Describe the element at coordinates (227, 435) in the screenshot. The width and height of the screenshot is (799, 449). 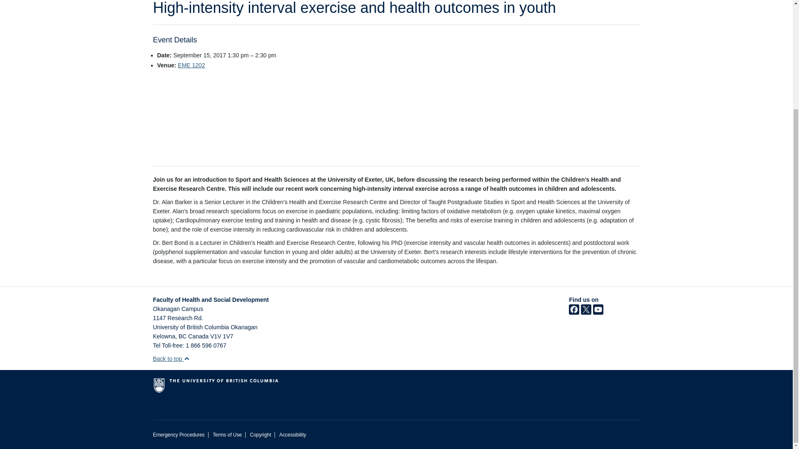
I see `Terms of Use` at that location.